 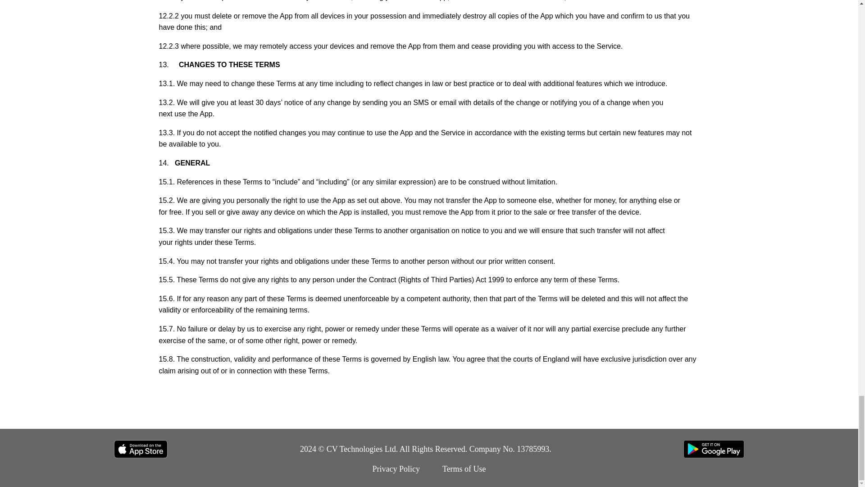 What do you see at coordinates (396, 469) in the screenshot?
I see `Privacy Policy` at bounding box center [396, 469].